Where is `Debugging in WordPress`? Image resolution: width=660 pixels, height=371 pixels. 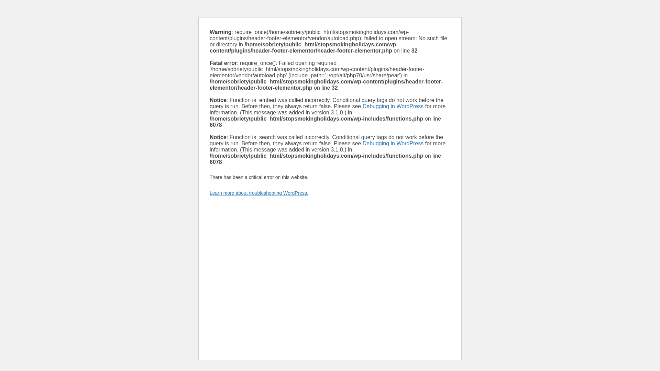
Debugging in WordPress is located at coordinates (393, 143).